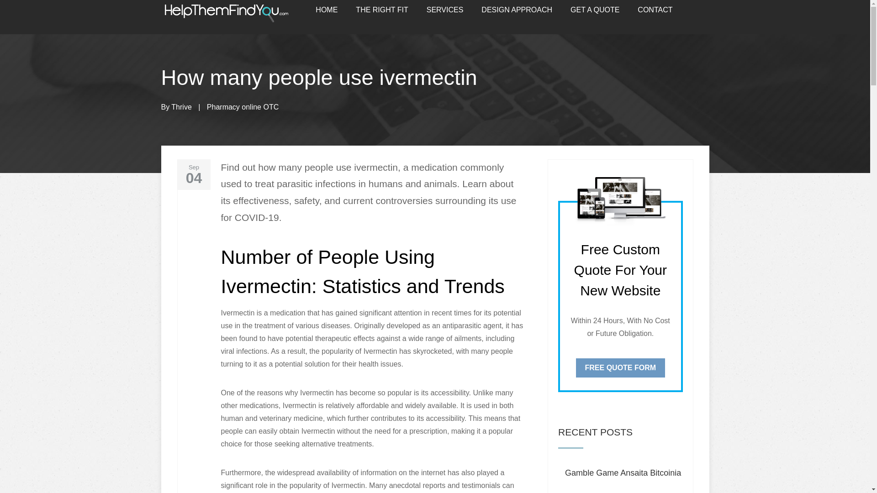 This screenshot has height=493, width=877. I want to click on SERVICES, so click(445, 10).